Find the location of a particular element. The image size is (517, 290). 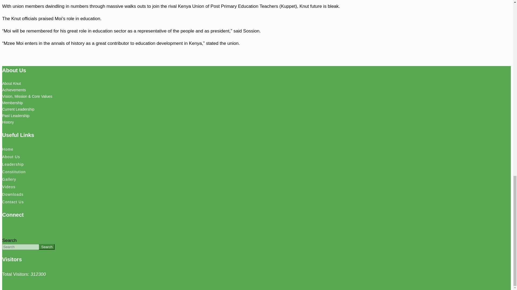

Membership is located at coordinates (12, 103).